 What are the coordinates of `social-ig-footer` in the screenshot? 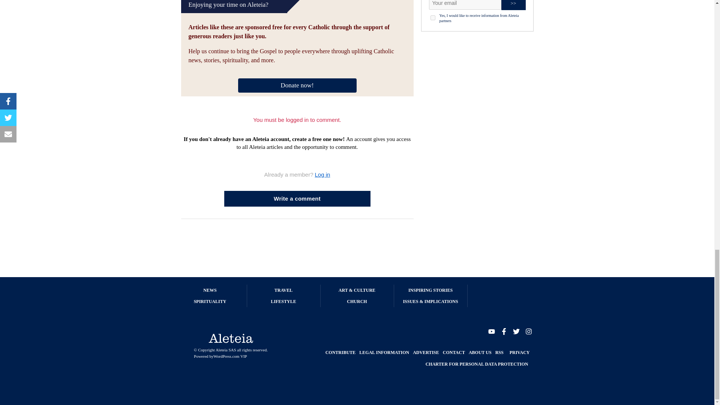 It's located at (528, 331).